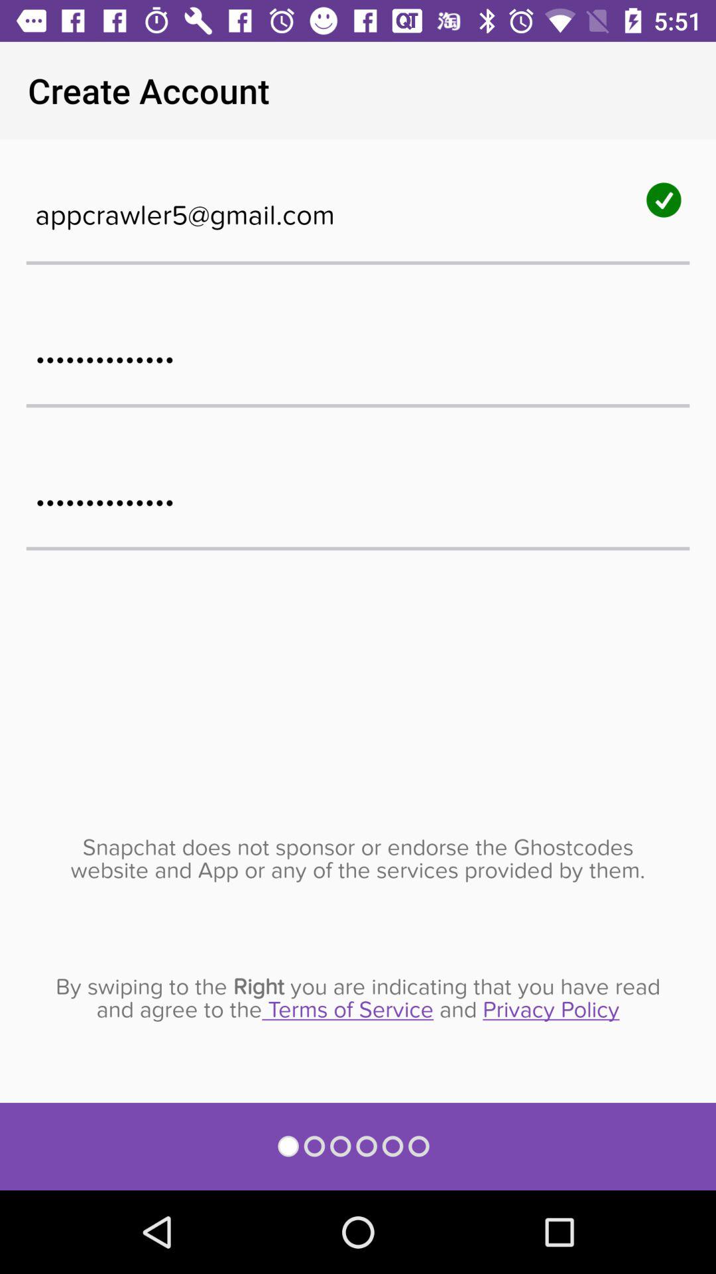 This screenshot has height=1274, width=716. What do you see at coordinates (358, 998) in the screenshot?
I see `press item below the snapchat does not icon` at bounding box center [358, 998].